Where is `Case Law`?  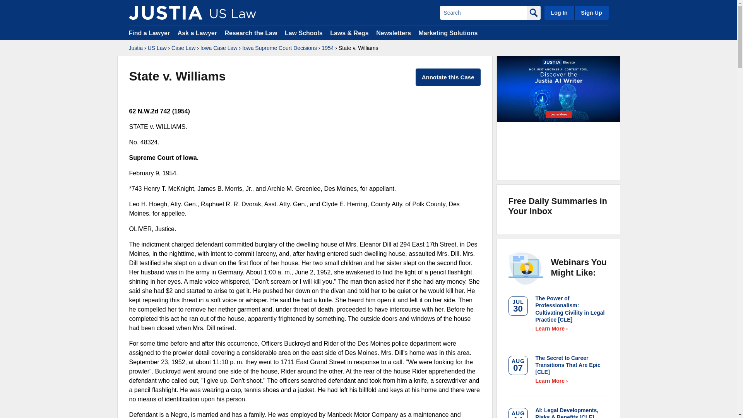
Case Law is located at coordinates (183, 48).